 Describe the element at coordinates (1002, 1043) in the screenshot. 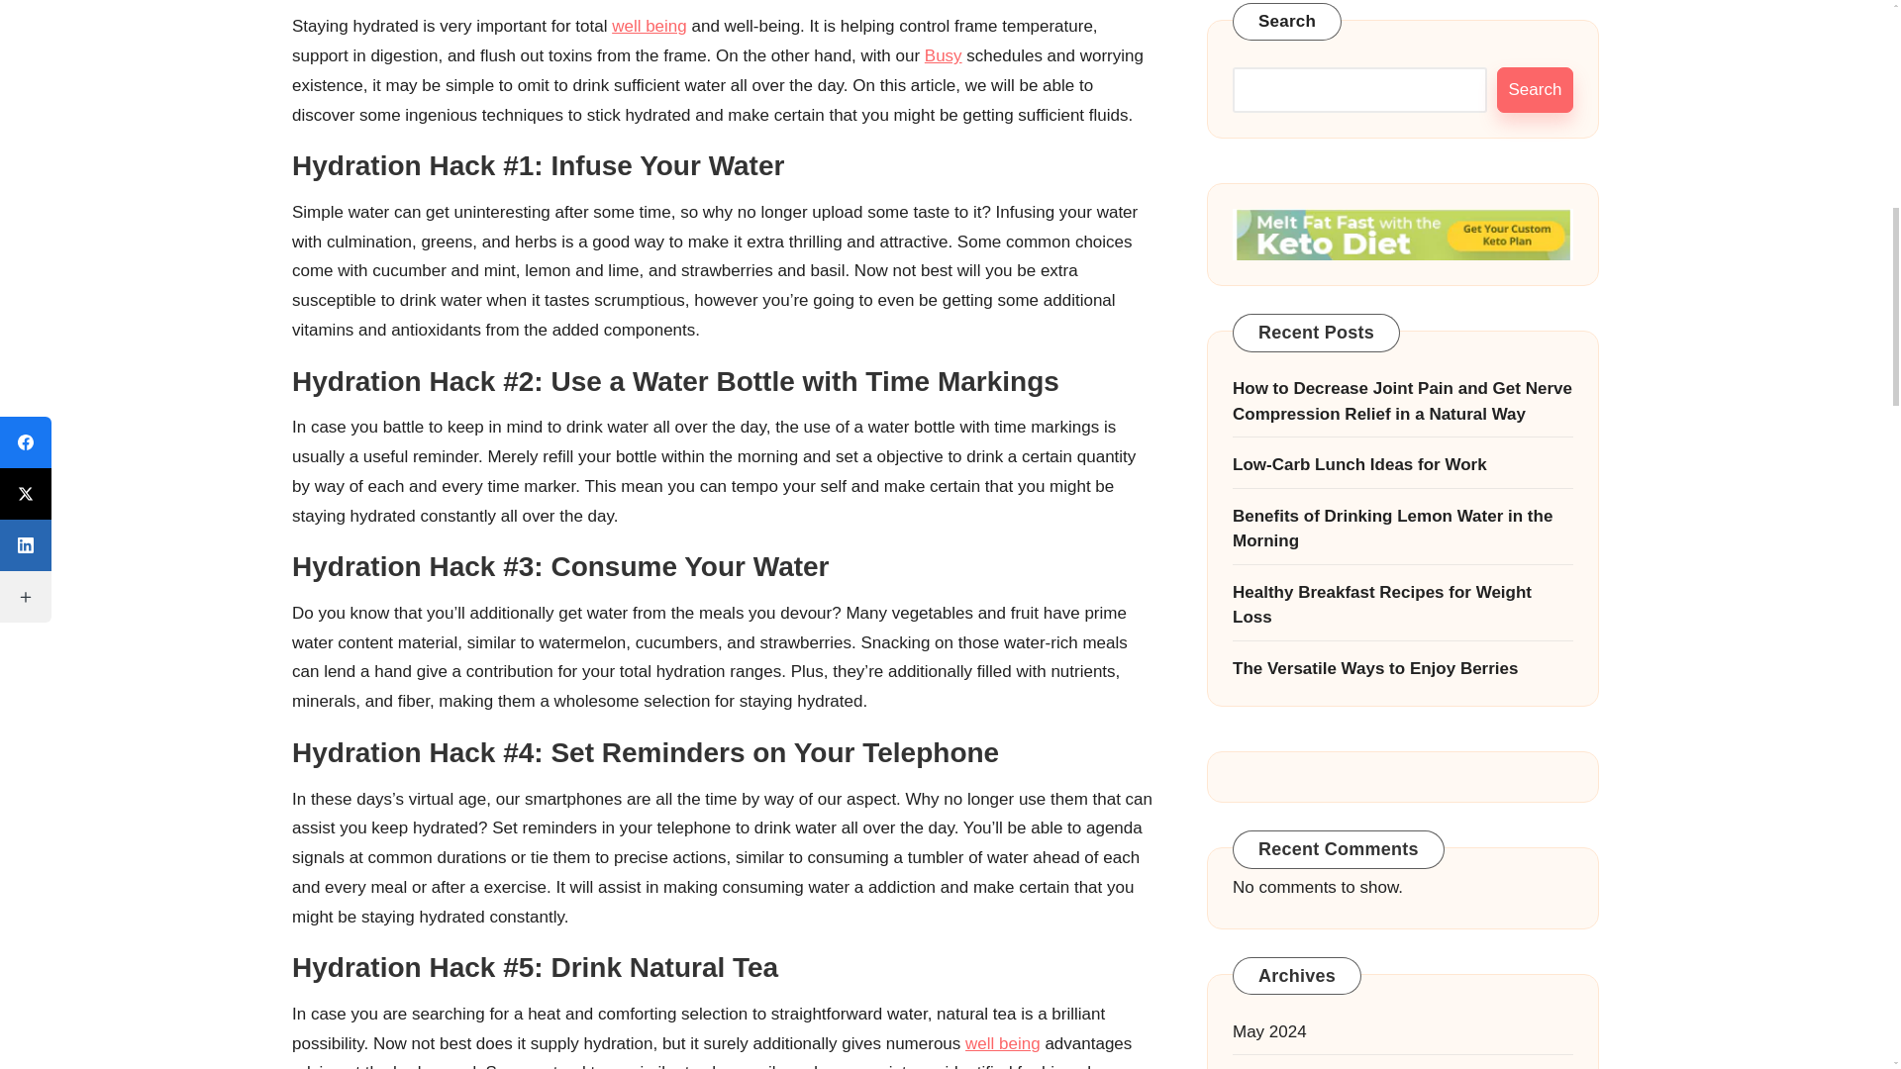

I see `well being` at that location.